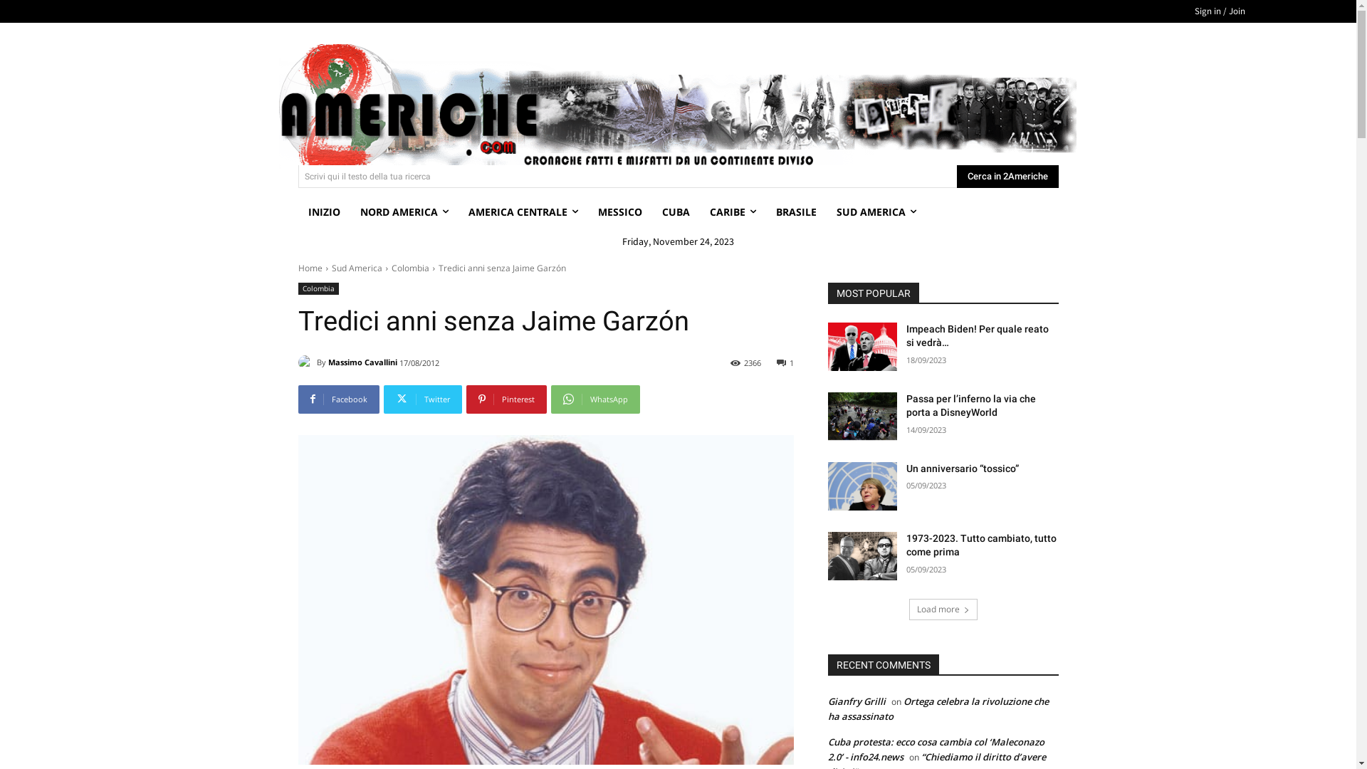 This screenshot has width=1367, height=769. I want to click on 1973-2023. Tutto cambiato, tutto come prima, so click(861, 556).